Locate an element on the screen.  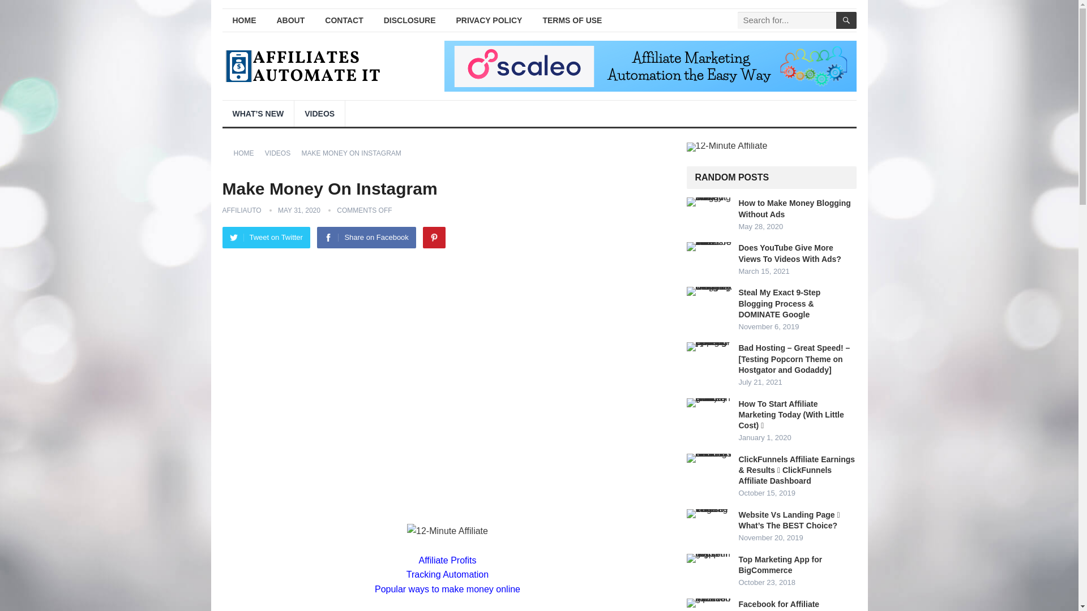
Tracking Automation is located at coordinates (447, 574).